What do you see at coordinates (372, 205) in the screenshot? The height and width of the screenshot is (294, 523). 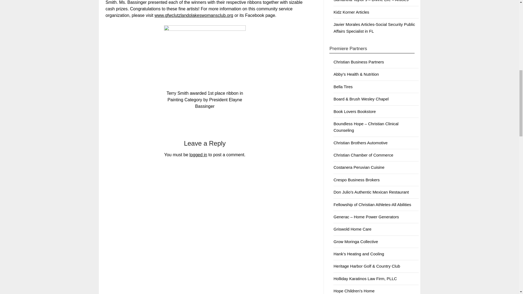 I see `Fellowship of Christian Athletes-All Abilities` at bounding box center [372, 205].